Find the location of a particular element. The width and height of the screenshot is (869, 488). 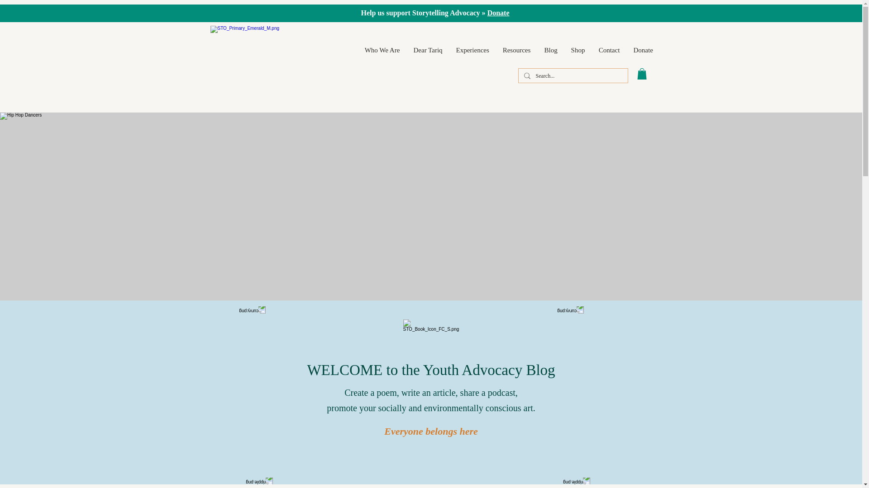

Experiences is located at coordinates (472, 50).